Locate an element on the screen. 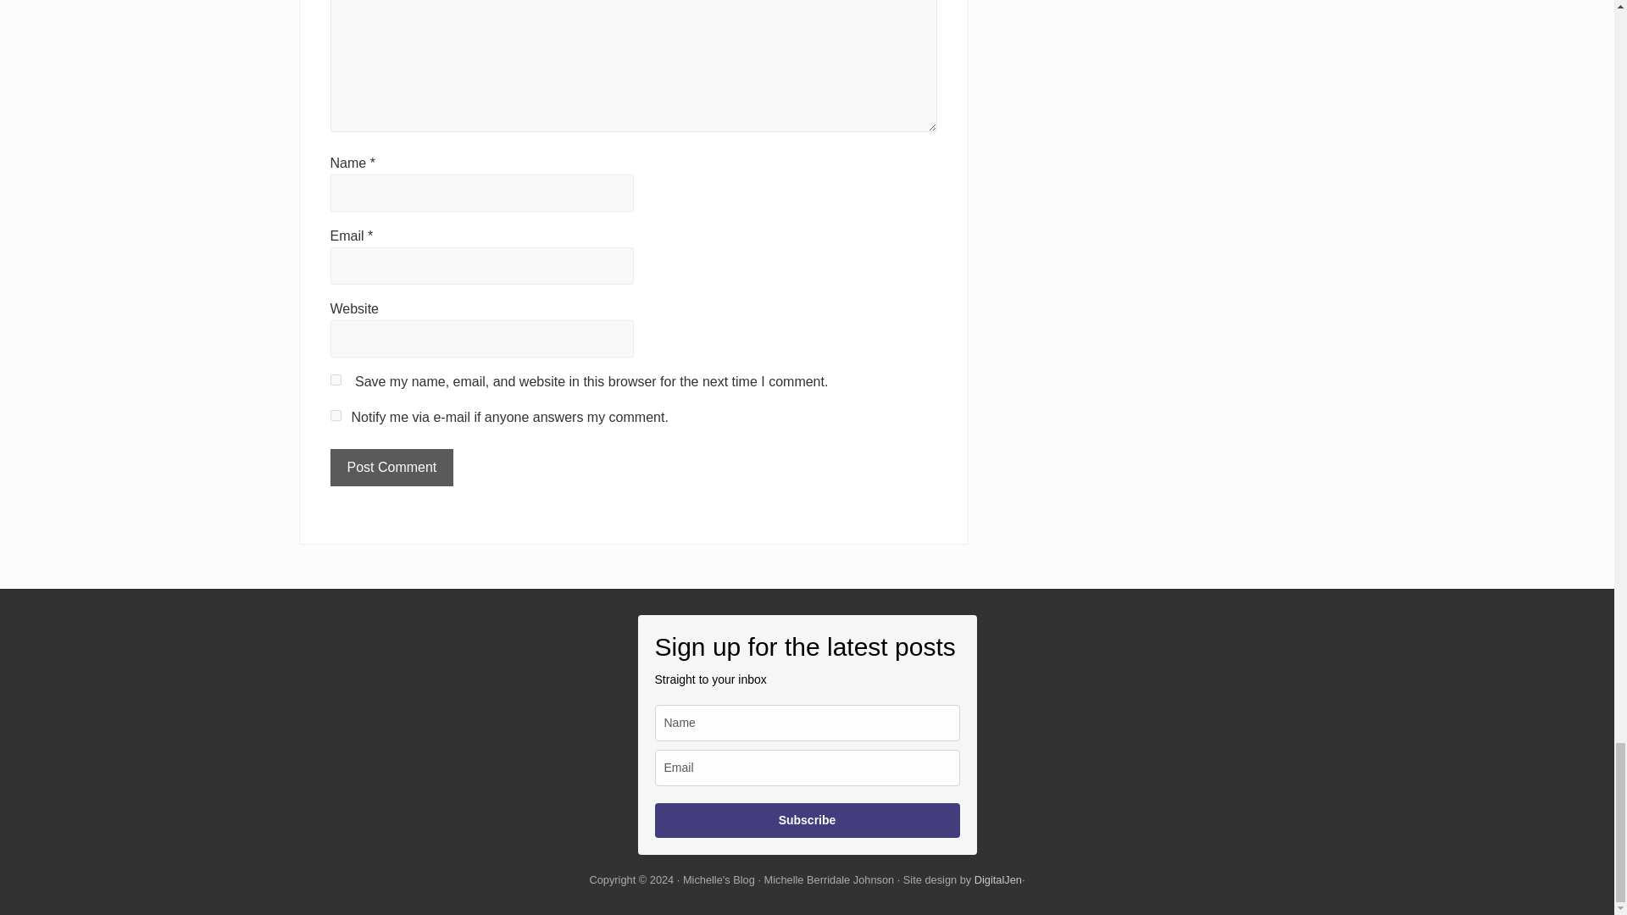 The width and height of the screenshot is (1627, 915). yes is located at coordinates (336, 380).